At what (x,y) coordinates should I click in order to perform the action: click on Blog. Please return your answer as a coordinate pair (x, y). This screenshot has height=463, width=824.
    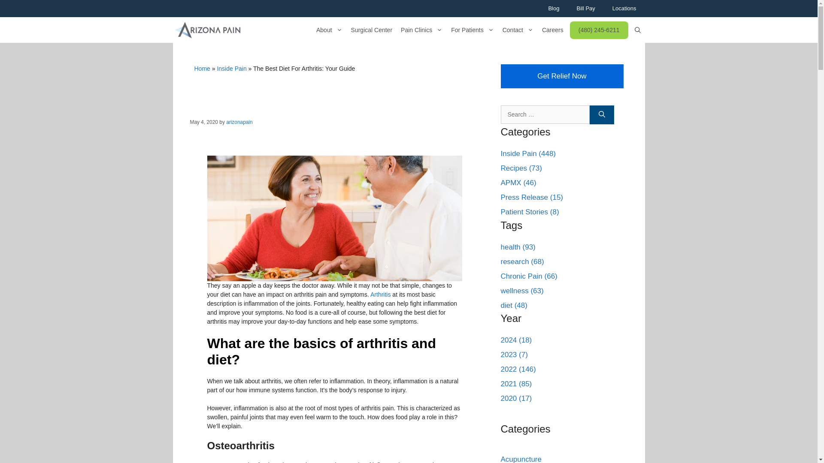
    Looking at the image, I should click on (554, 9).